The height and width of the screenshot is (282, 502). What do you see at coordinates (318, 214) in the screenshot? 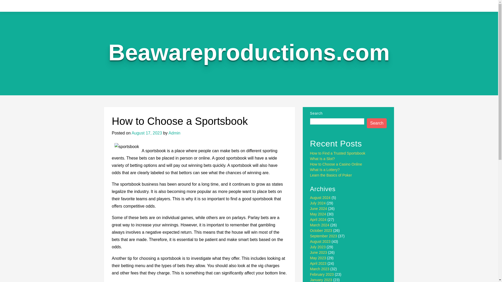
I see `May 2024` at bounding box center [318, 214].